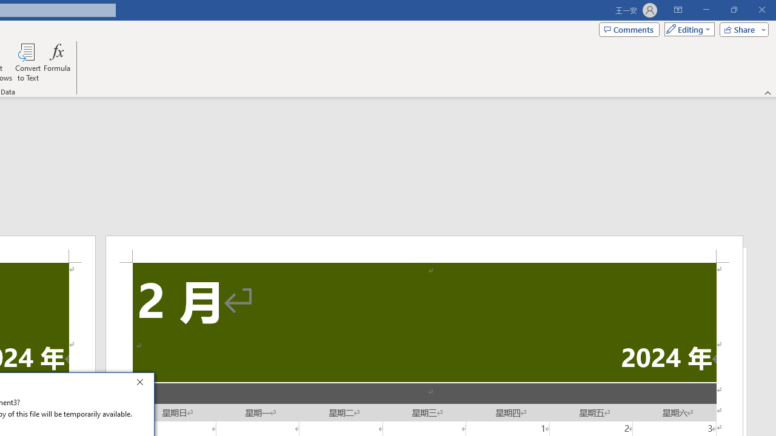 The height and width of the screenshot is (436, 776). I want to click on Collapse the Ribbon, so click(768, 92).